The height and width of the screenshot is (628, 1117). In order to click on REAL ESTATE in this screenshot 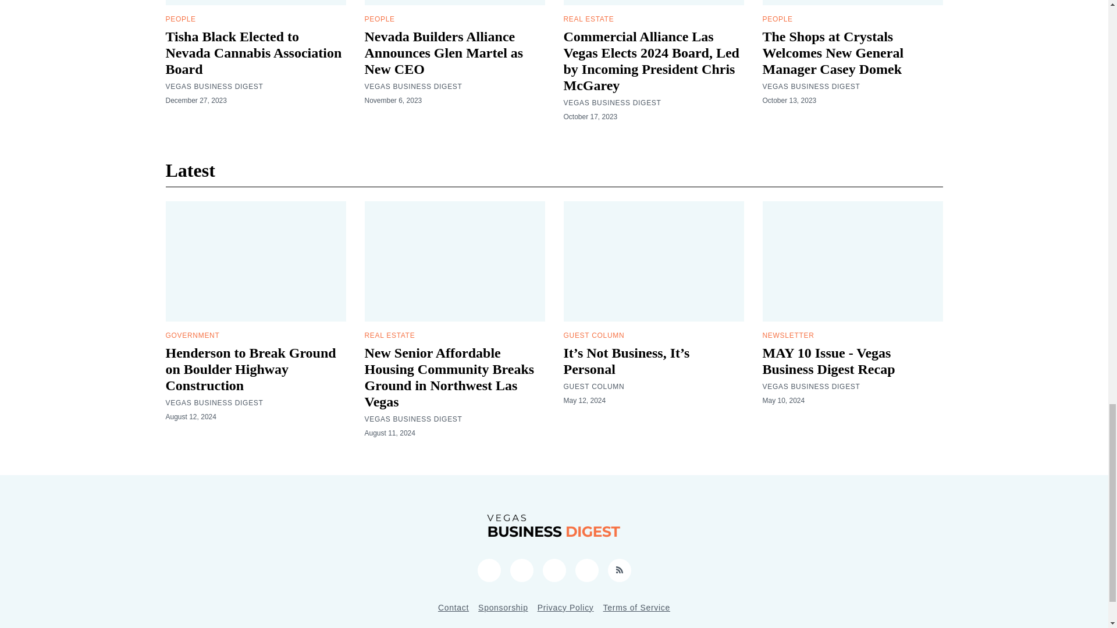, I will do `click(588, 19)`.